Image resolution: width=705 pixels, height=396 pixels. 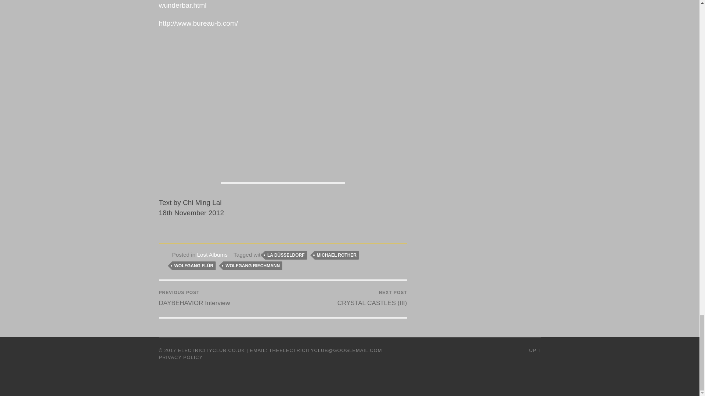 What do you see at coordinates (194, 298) in the screenshot?
I see `Previous post: DAYBEHAVIOR Interview` at bounding box center [194, 298].